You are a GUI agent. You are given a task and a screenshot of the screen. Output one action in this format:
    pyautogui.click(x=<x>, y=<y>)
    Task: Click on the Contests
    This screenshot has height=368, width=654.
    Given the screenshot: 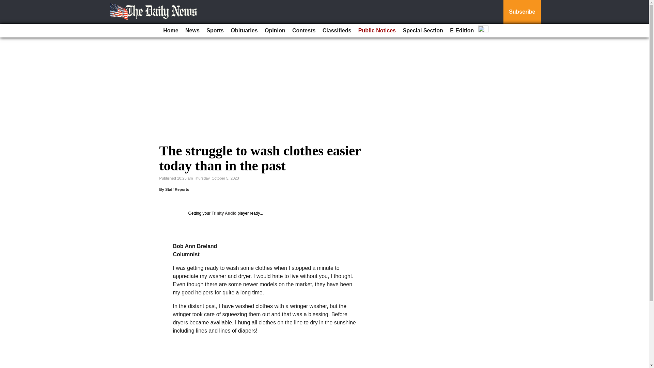 What is the action you would take?
    pyautogui.click(x=304, y=31)
    